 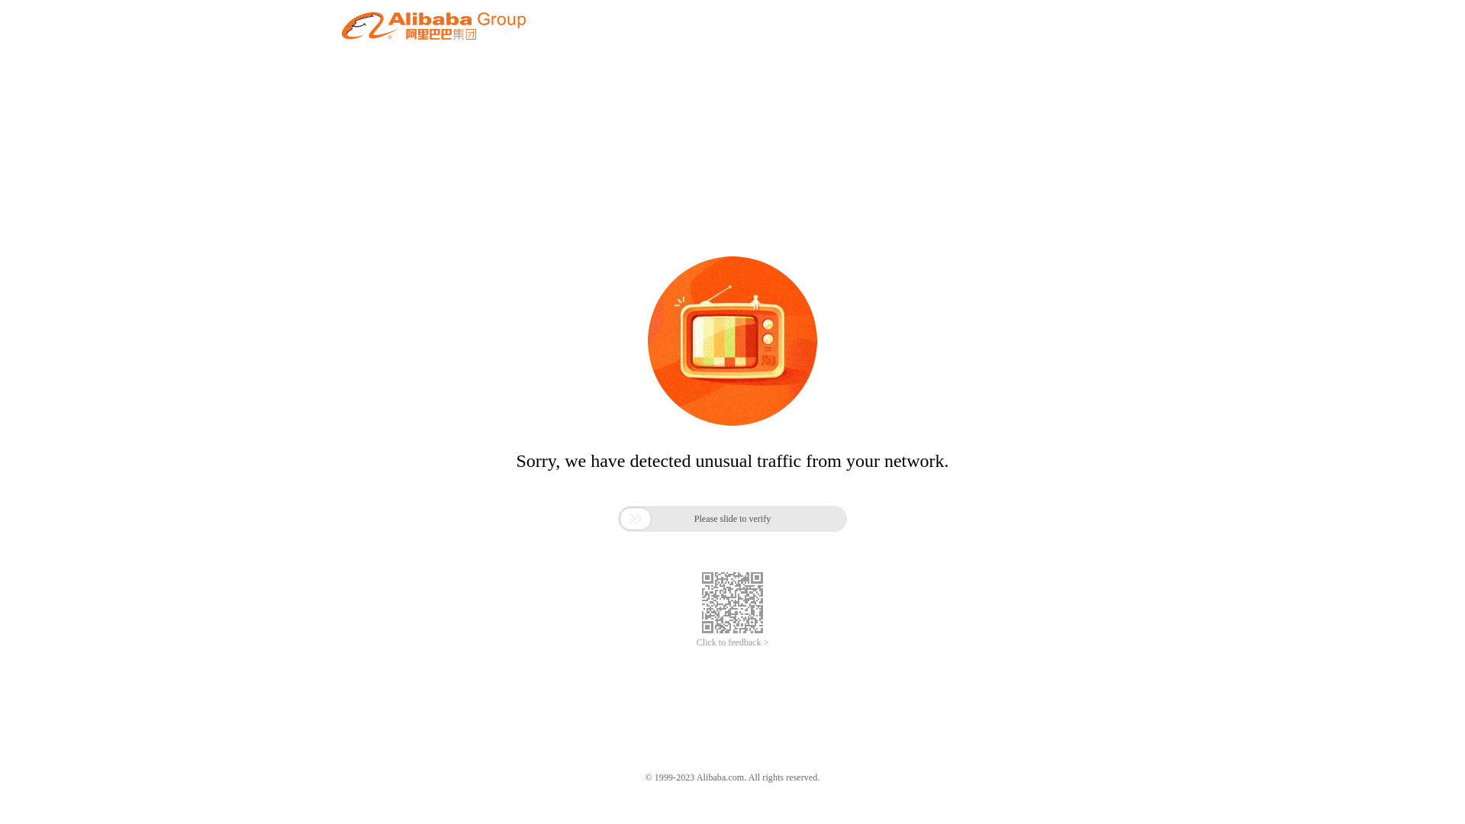 I want to click on Click to feedback >, so click(x=732, y=642).